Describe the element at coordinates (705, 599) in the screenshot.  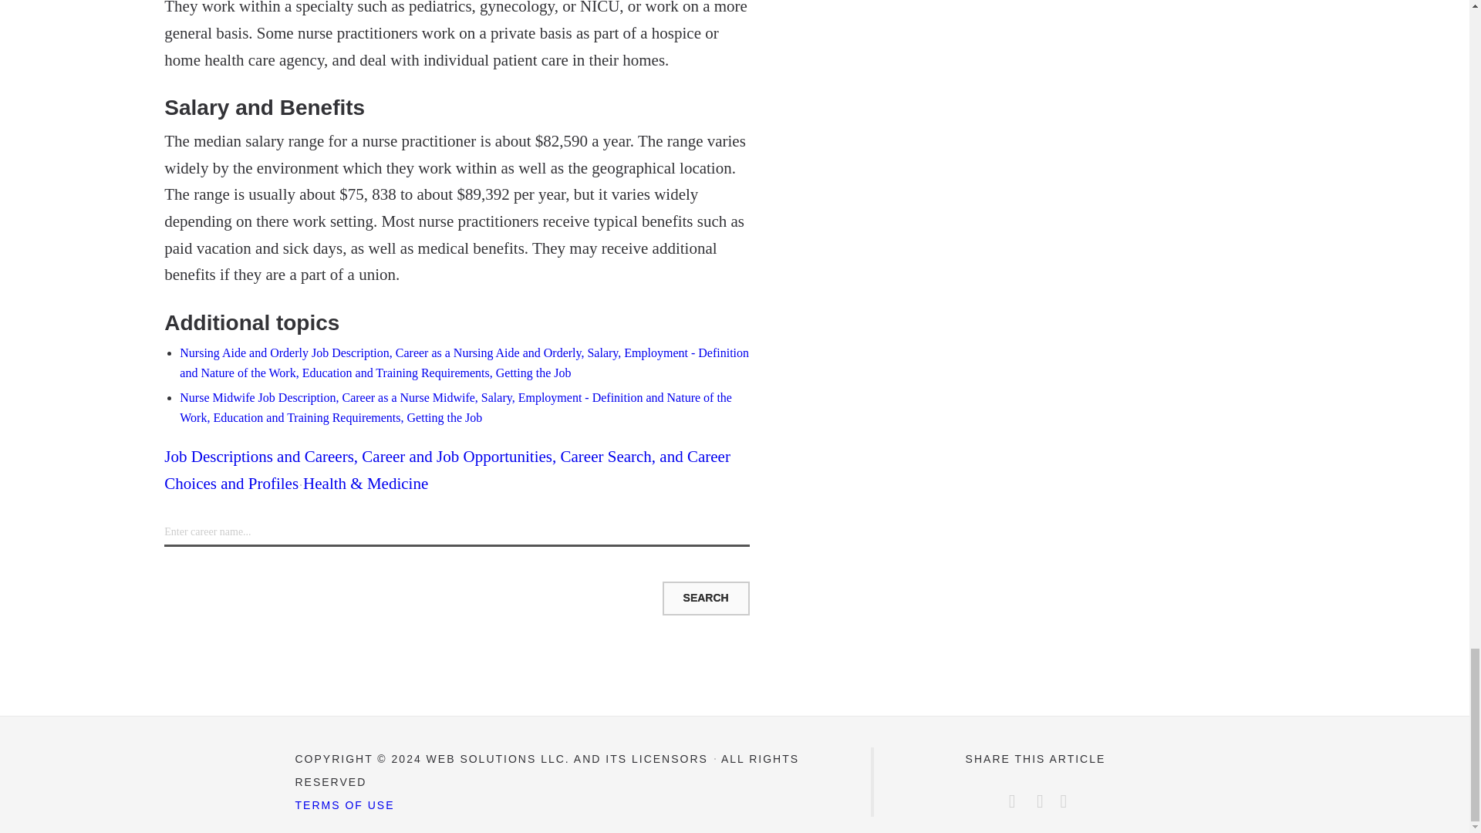
I see `Search` at that location.